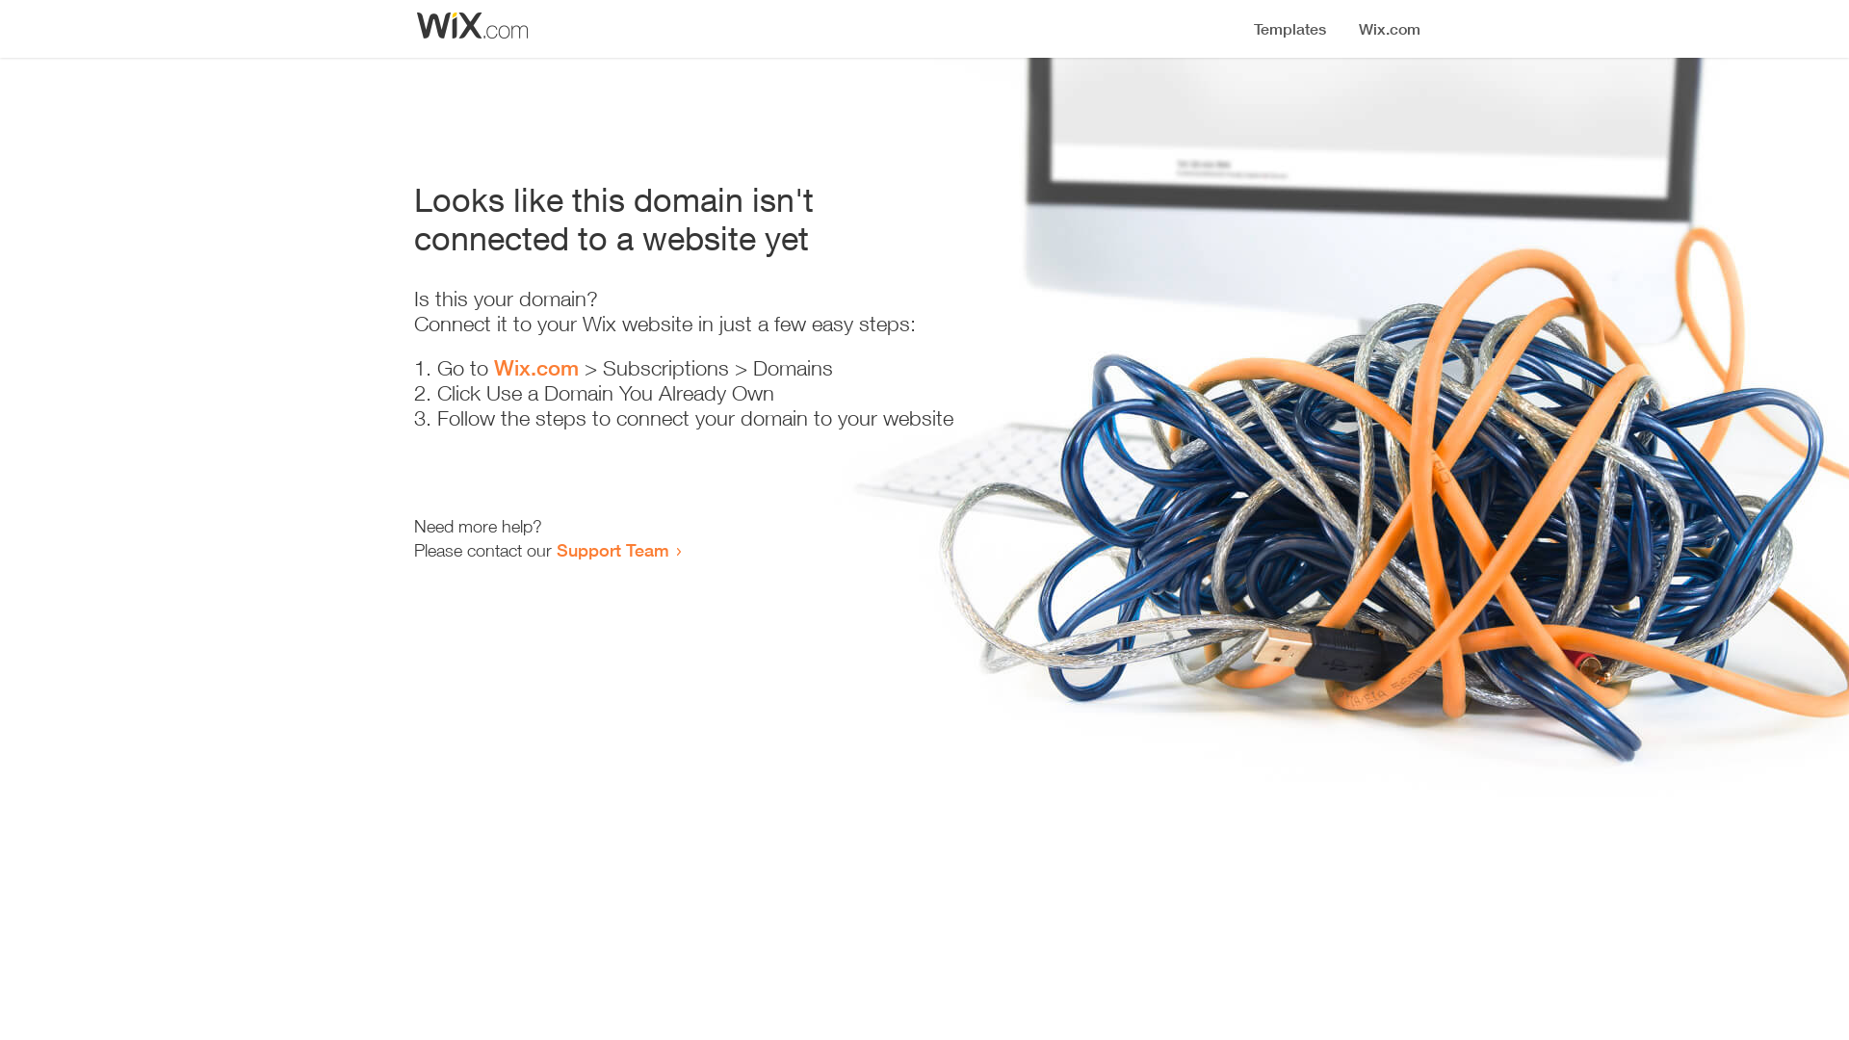  Describe the element at coordinates (612, 550) in the screenshot. I see `Support Team` at that location.